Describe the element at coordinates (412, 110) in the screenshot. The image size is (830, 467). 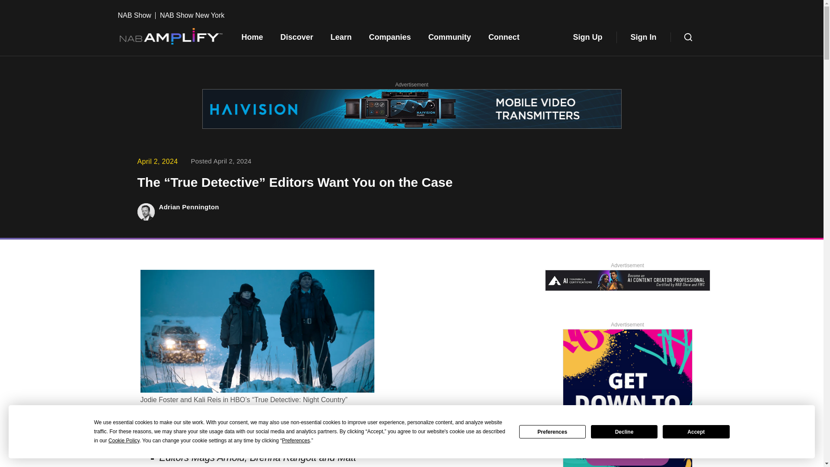
I see `Haivision - Broadcast from anywhere - Learn more ` at that location.